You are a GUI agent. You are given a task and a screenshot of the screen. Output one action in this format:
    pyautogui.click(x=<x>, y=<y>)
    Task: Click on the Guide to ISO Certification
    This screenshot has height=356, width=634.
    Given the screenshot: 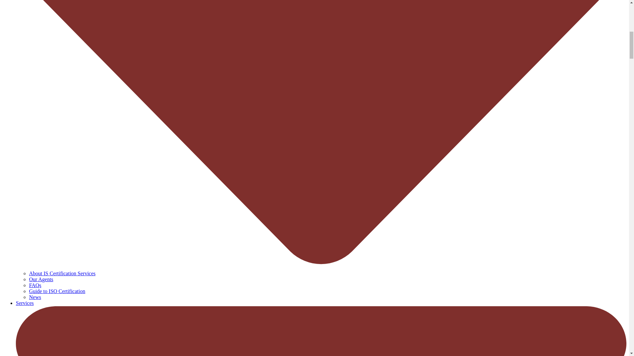 What is the action you would take?
    pyautogui.click(x=57, y=291)
    